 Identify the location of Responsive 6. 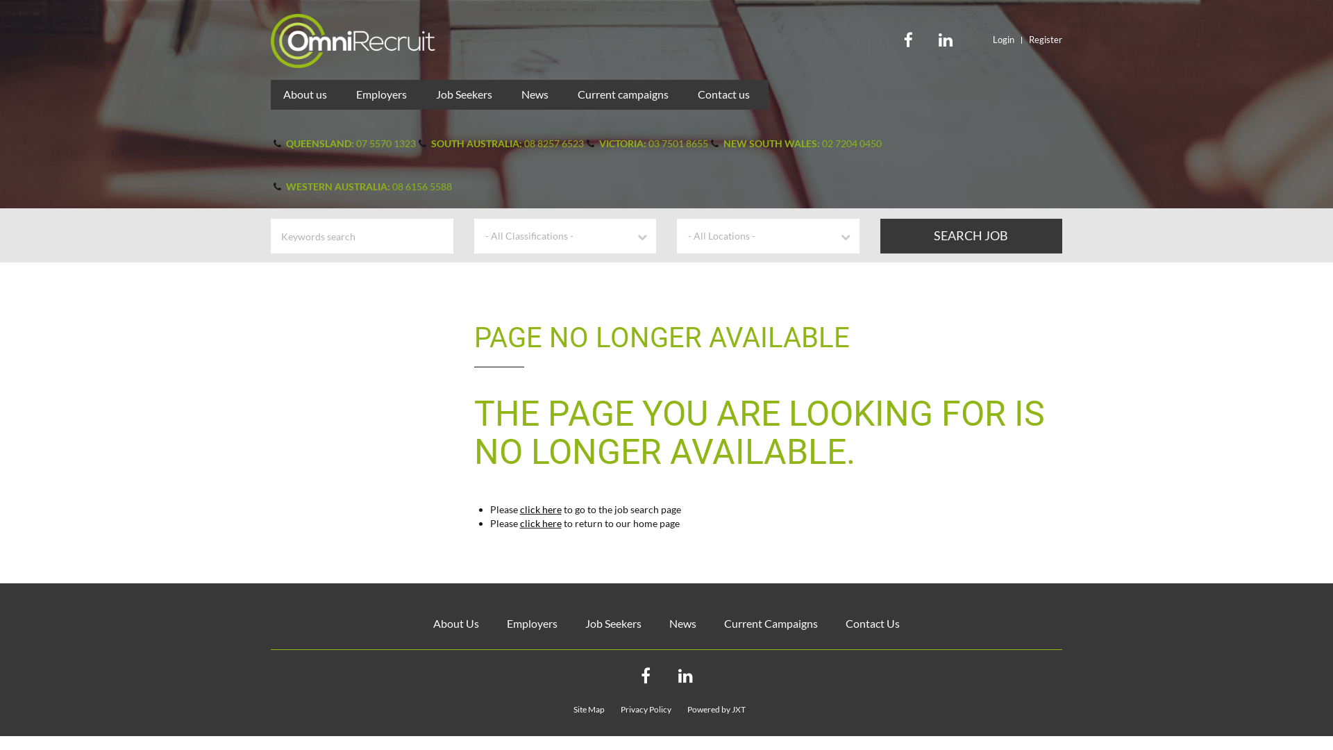
(353, 41).